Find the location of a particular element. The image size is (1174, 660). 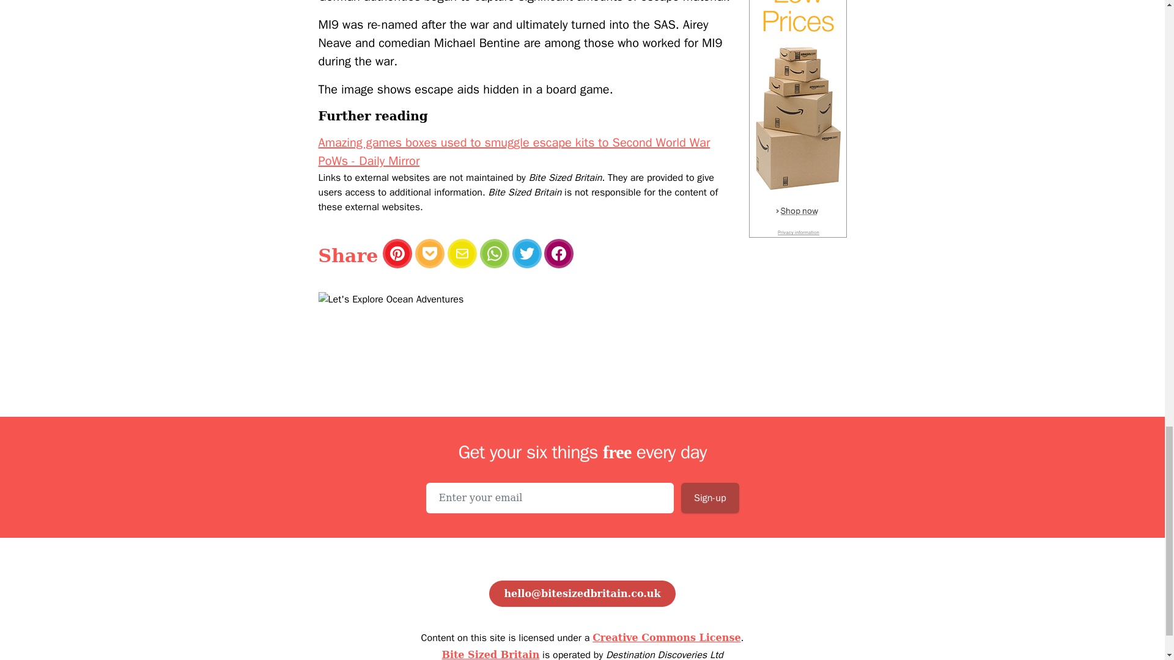

Pinterest is located at coordinates (397, 253).